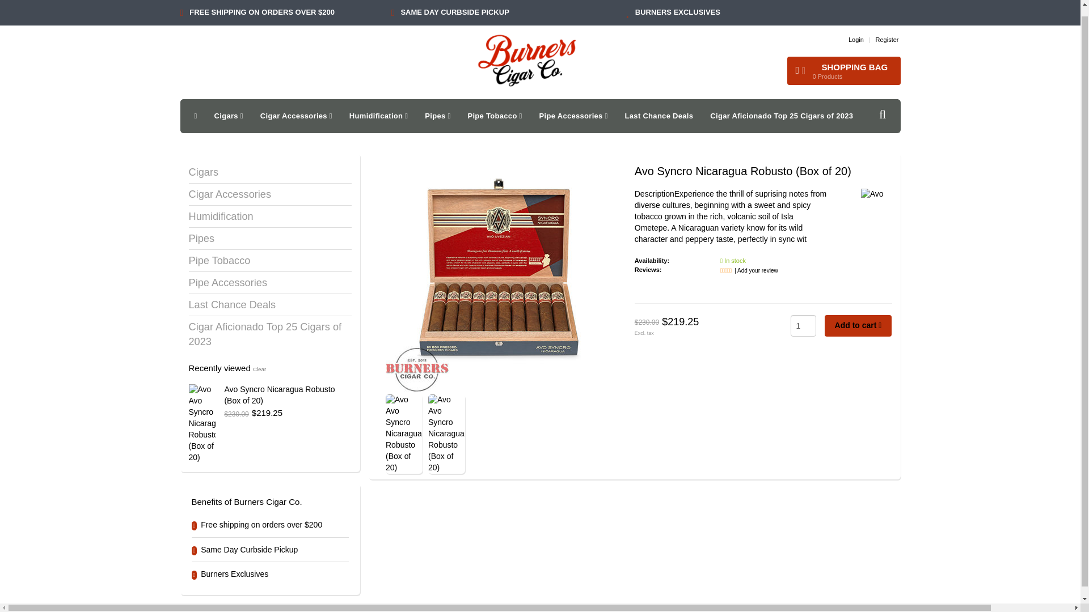 This screenshot has width=1089, height=612. What do you see at coordinates (228, 116) in the screenshot?
I see `Cigars` at bounding box center [228, 116].